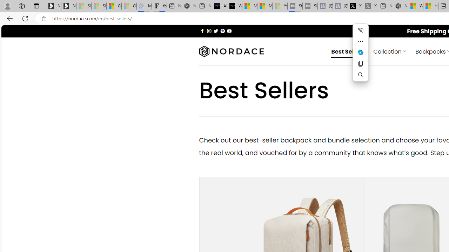 This screenshot has height=252, width=449. Describe the element at coordinates (361, 30) in the screenshot. I see `Hide menu` at that location.